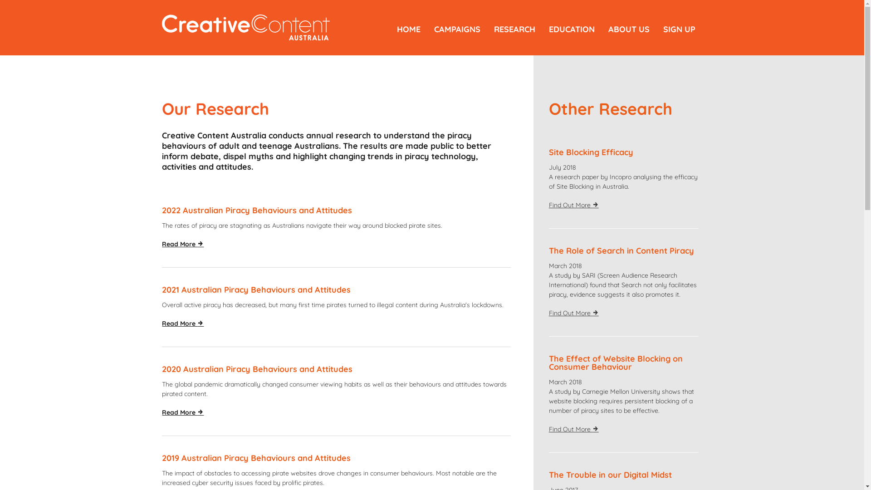 The height and width of the screenshot is (490, 871). I want to click on 2019 Australian Piracy Behaviours and Attitudes, so click(256, 458).